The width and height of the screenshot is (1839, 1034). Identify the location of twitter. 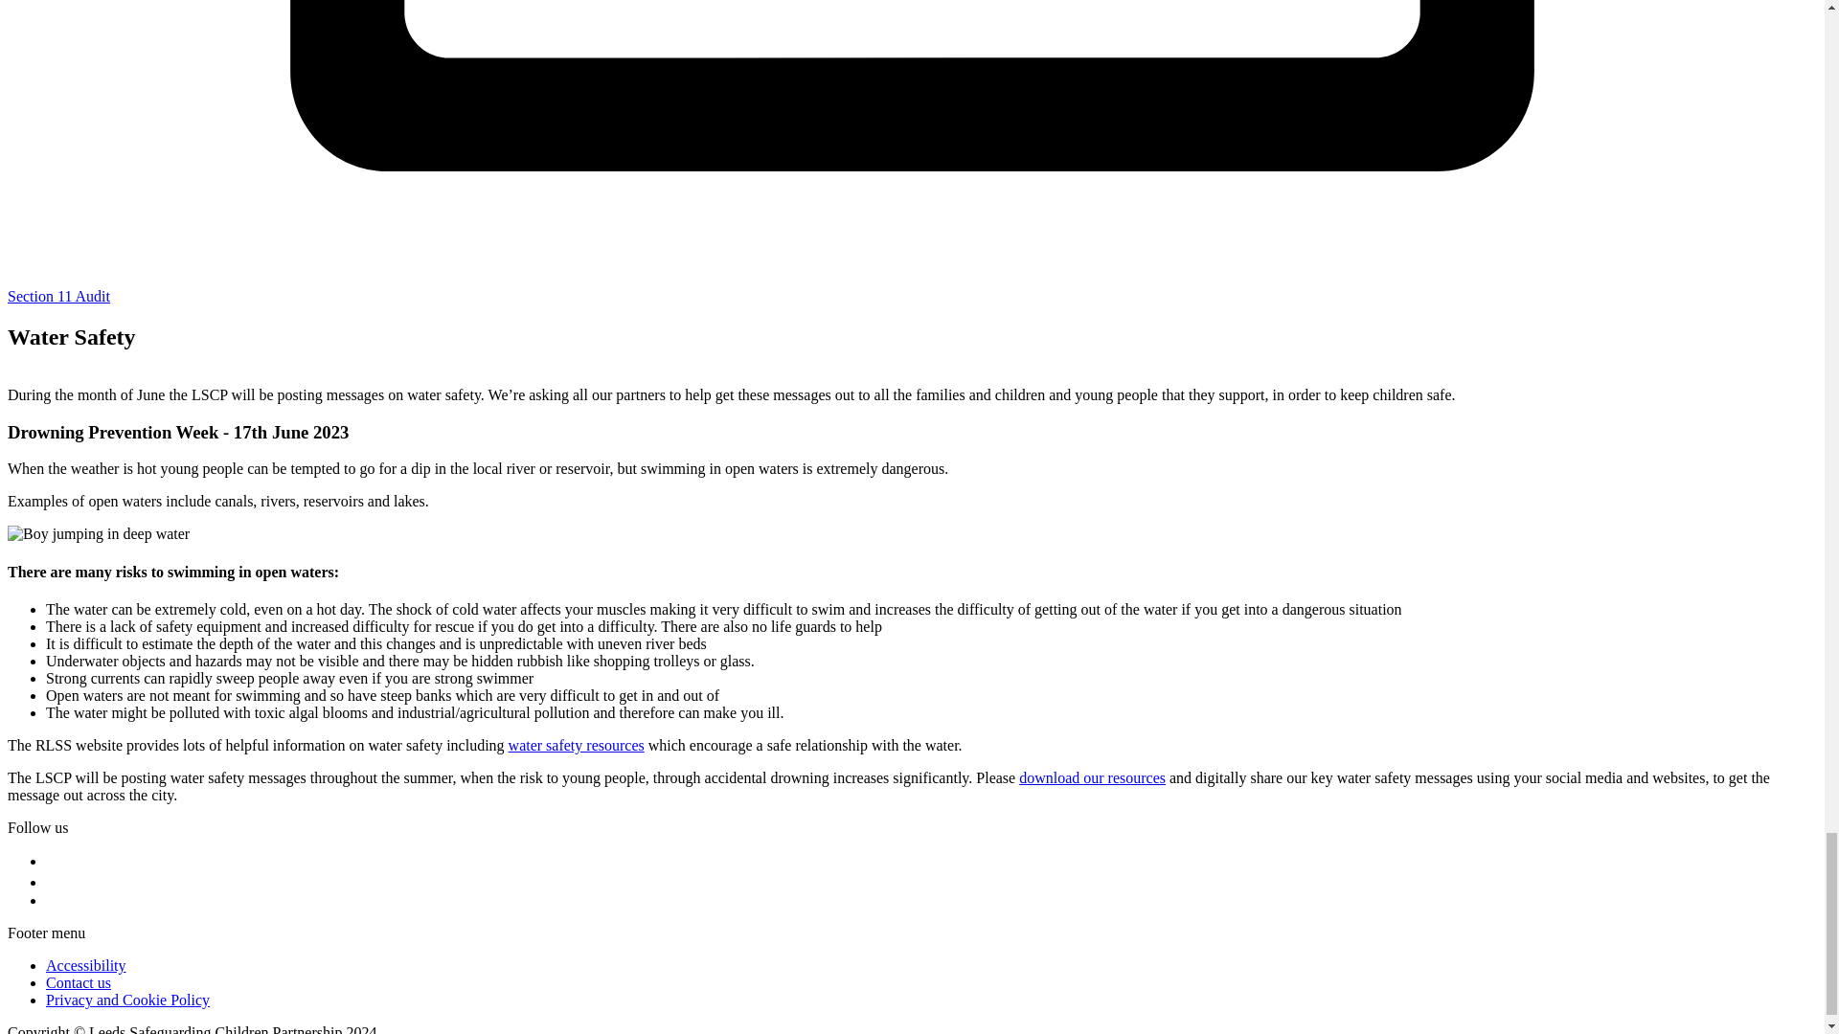
(54, 862).